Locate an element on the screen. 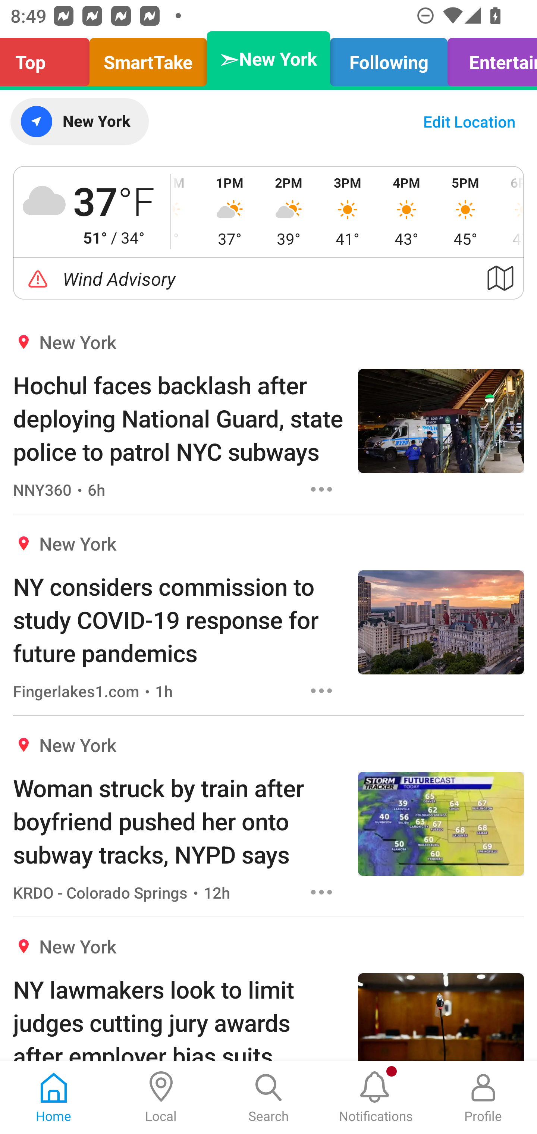  5PM 45° is located at coordinates (465, 211).